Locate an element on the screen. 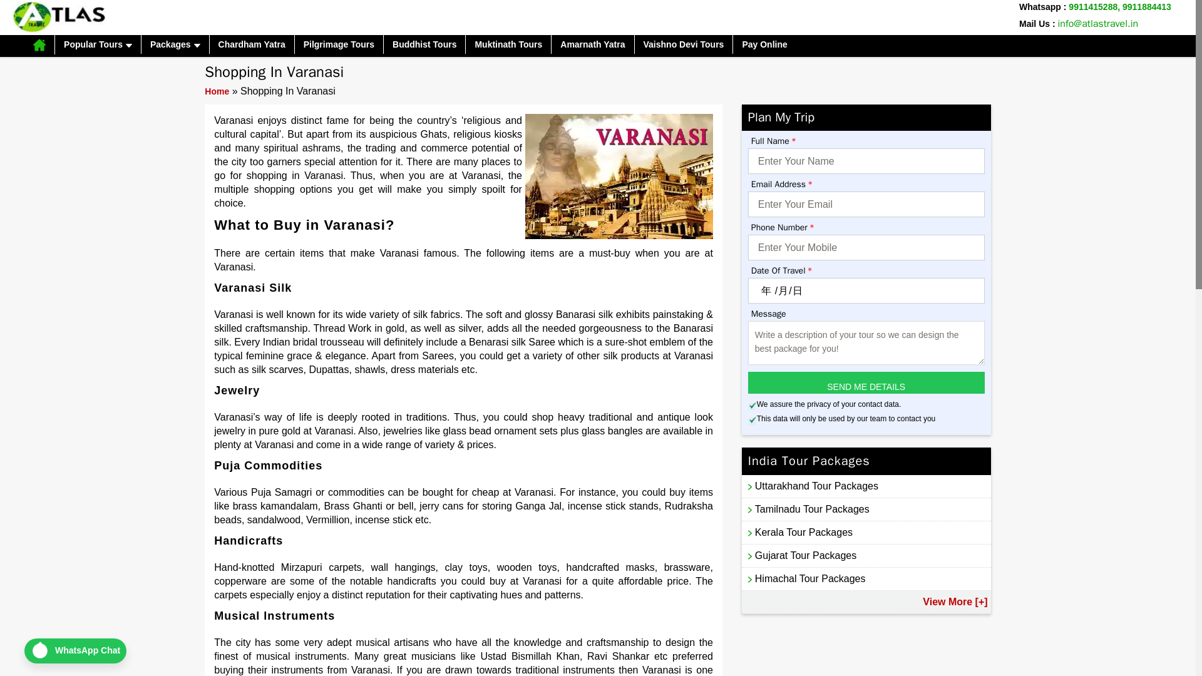 Image resolution: width=1202 pixels, height=676 pixels. Himachal Tour Packages is located at coordinates (866, 578).